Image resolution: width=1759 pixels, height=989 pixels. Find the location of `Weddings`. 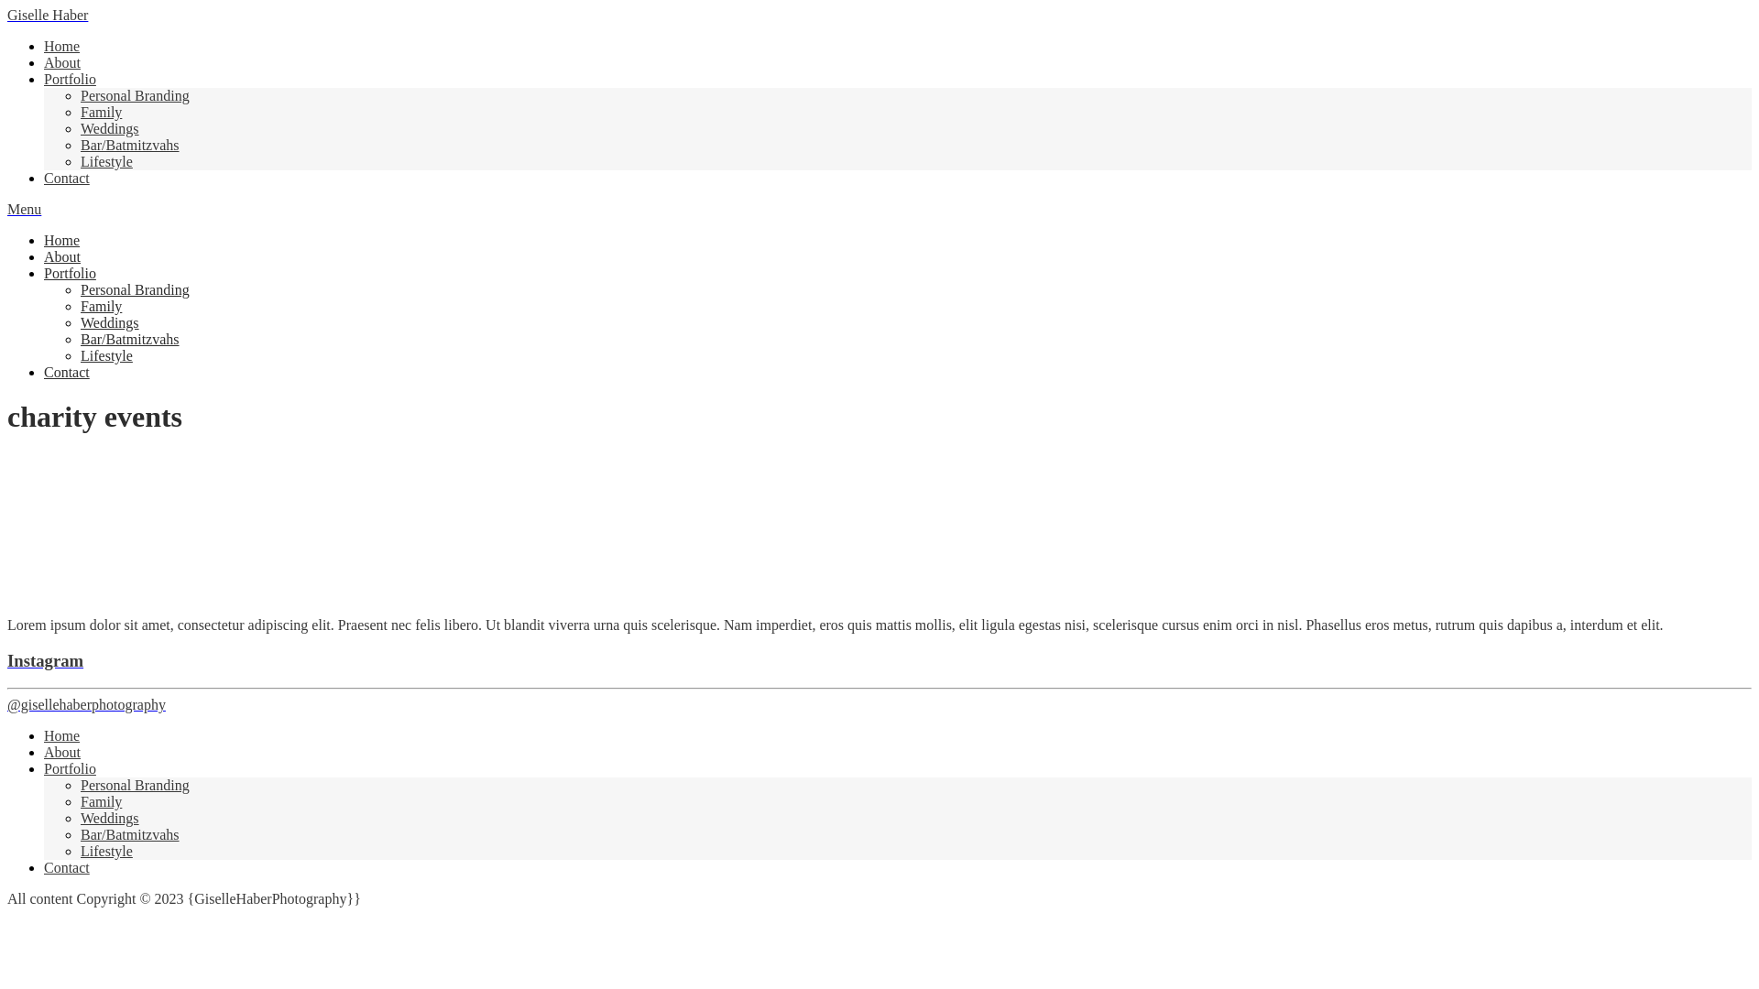

Weddings is located at coordinates (110, 322).